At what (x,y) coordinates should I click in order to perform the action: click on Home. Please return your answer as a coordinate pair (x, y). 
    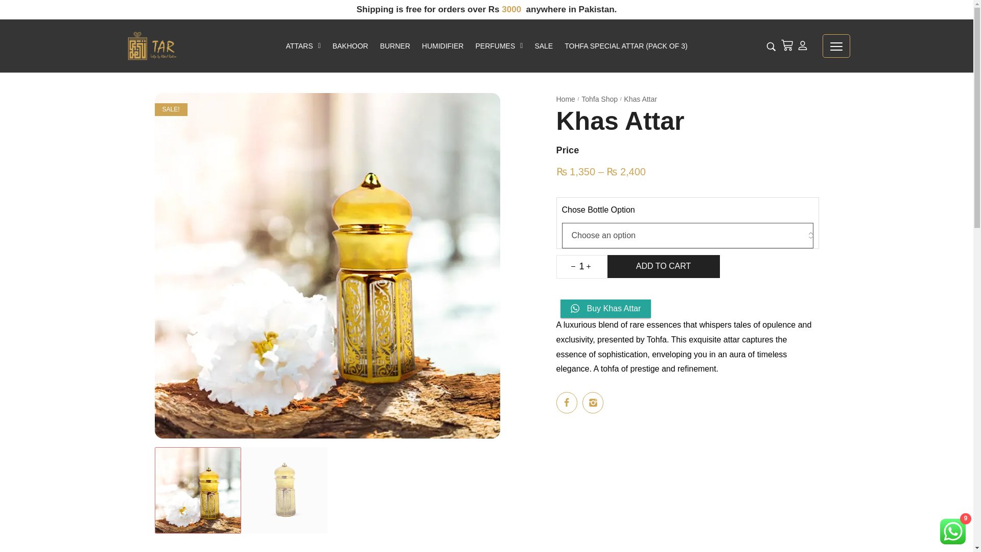
    Looking at the image, I should click on (565, 99).